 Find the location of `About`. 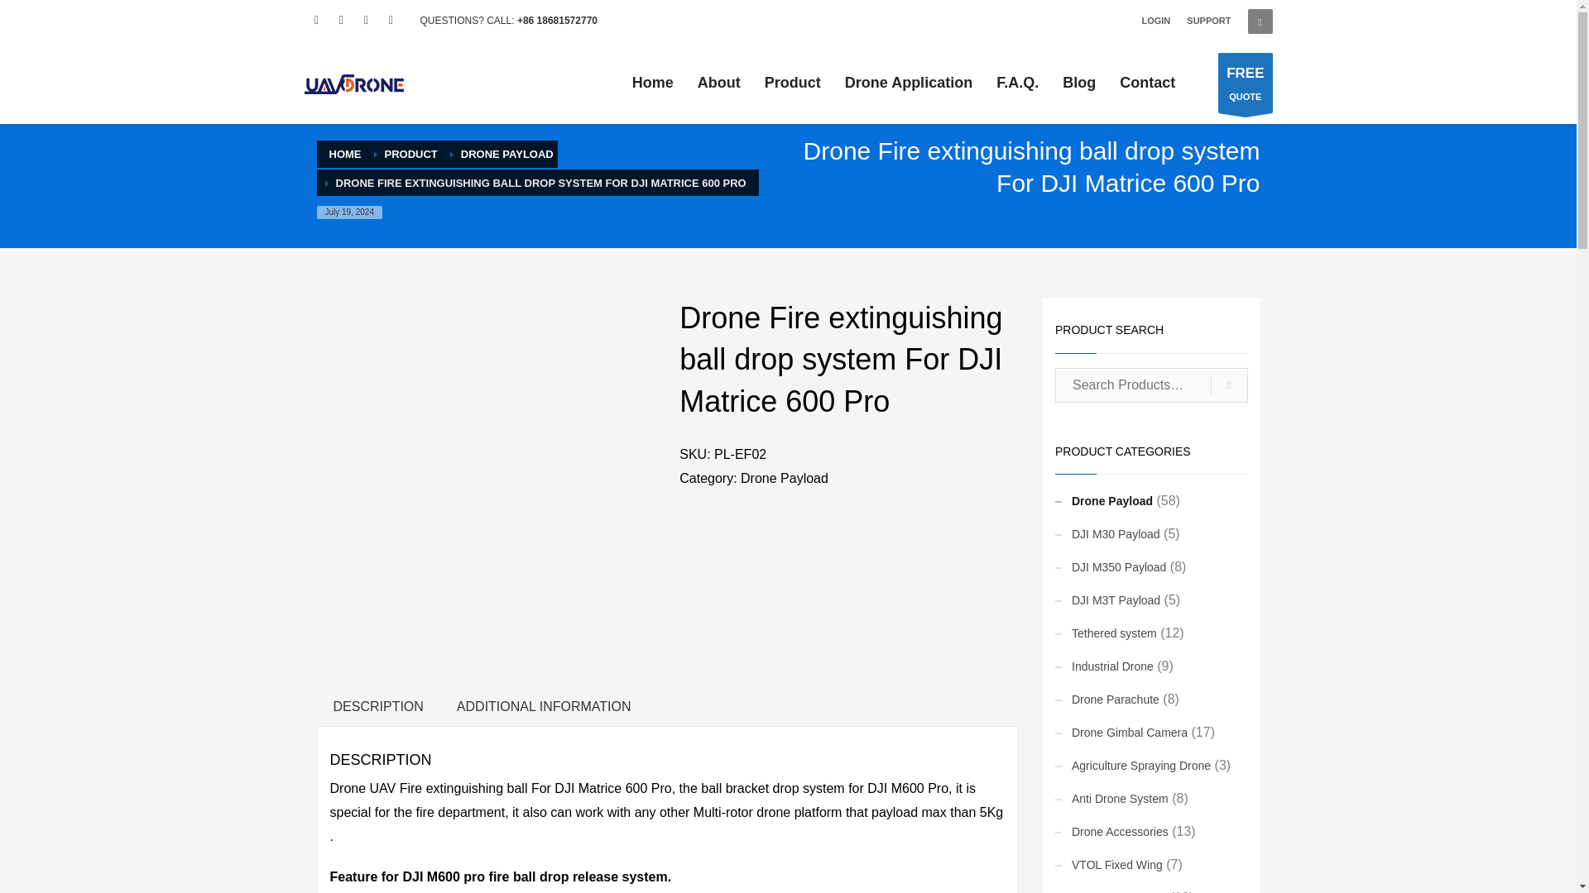

About is located at coordinates (718, 83).